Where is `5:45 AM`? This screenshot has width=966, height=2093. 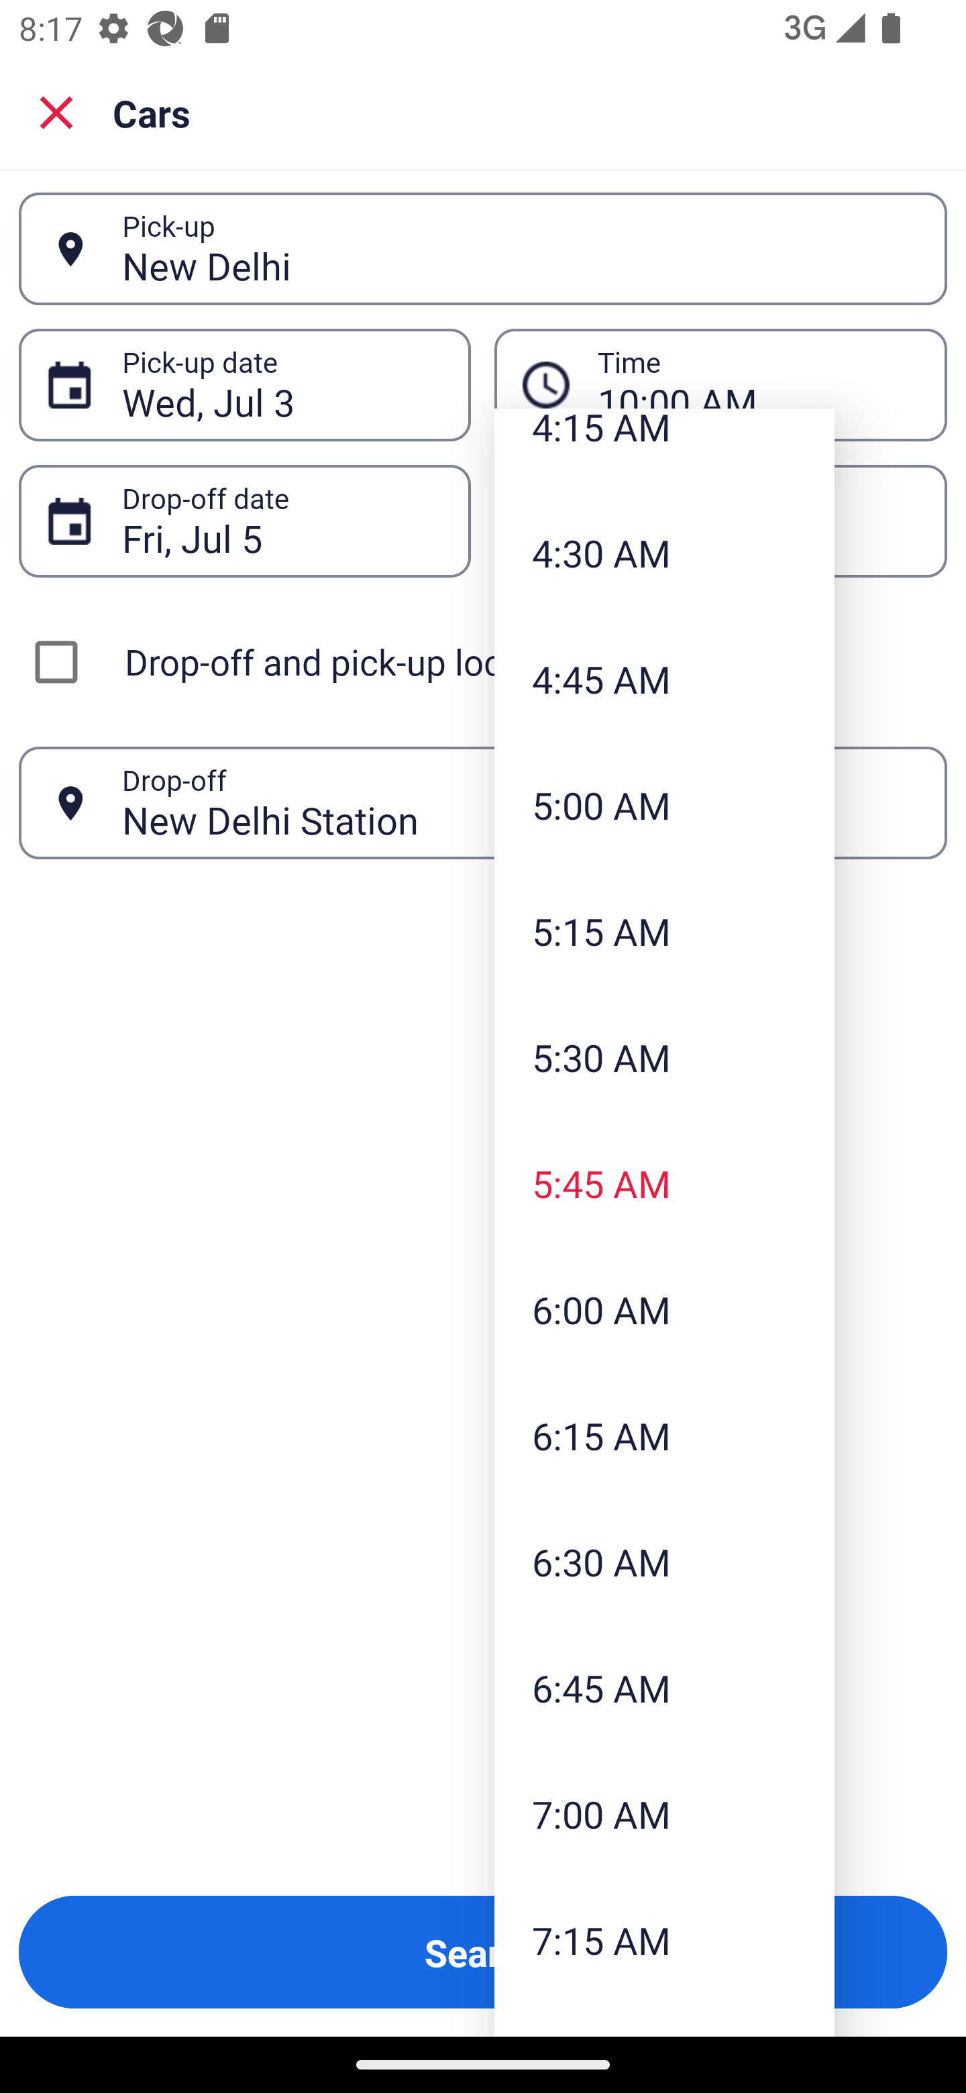 5:45 AM is located at coordinates (664, 1183).